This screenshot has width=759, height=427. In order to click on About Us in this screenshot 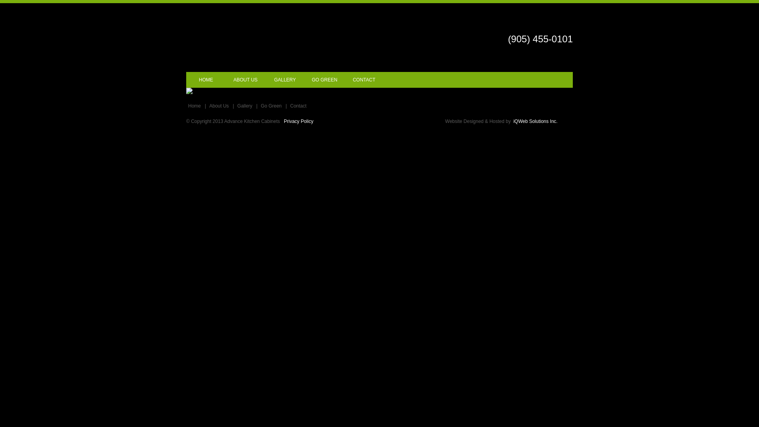, I will do `click(220, 106)`.